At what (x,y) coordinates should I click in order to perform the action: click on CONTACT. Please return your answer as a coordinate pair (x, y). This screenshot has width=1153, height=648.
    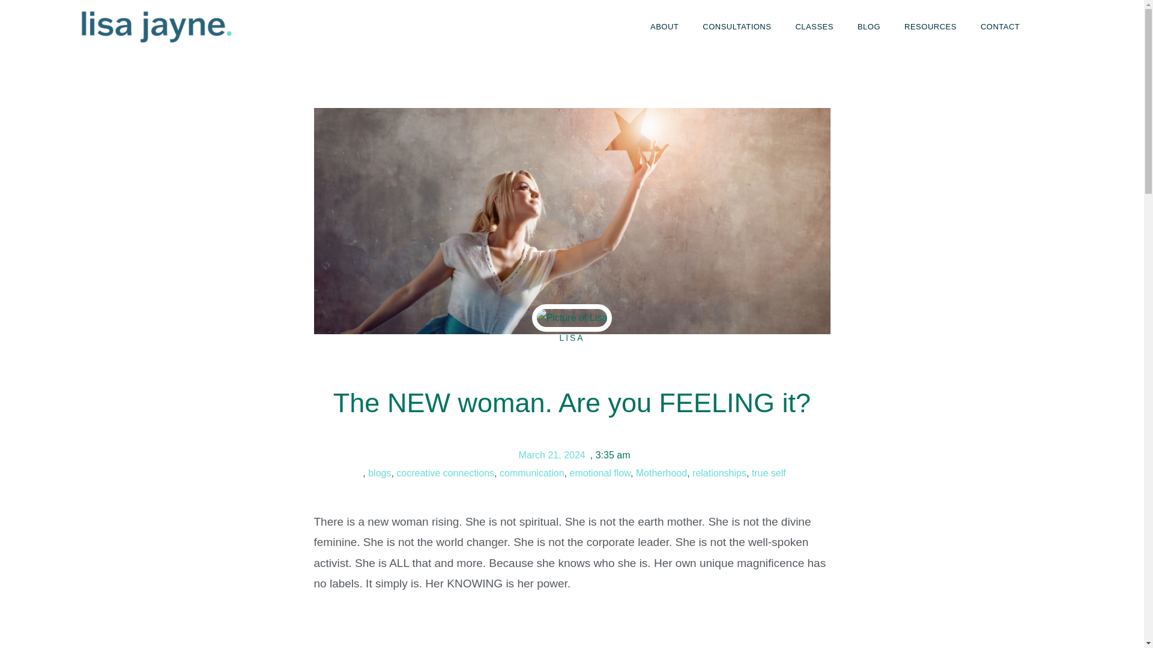
    Looking at the image, I should click on (1000, 26).